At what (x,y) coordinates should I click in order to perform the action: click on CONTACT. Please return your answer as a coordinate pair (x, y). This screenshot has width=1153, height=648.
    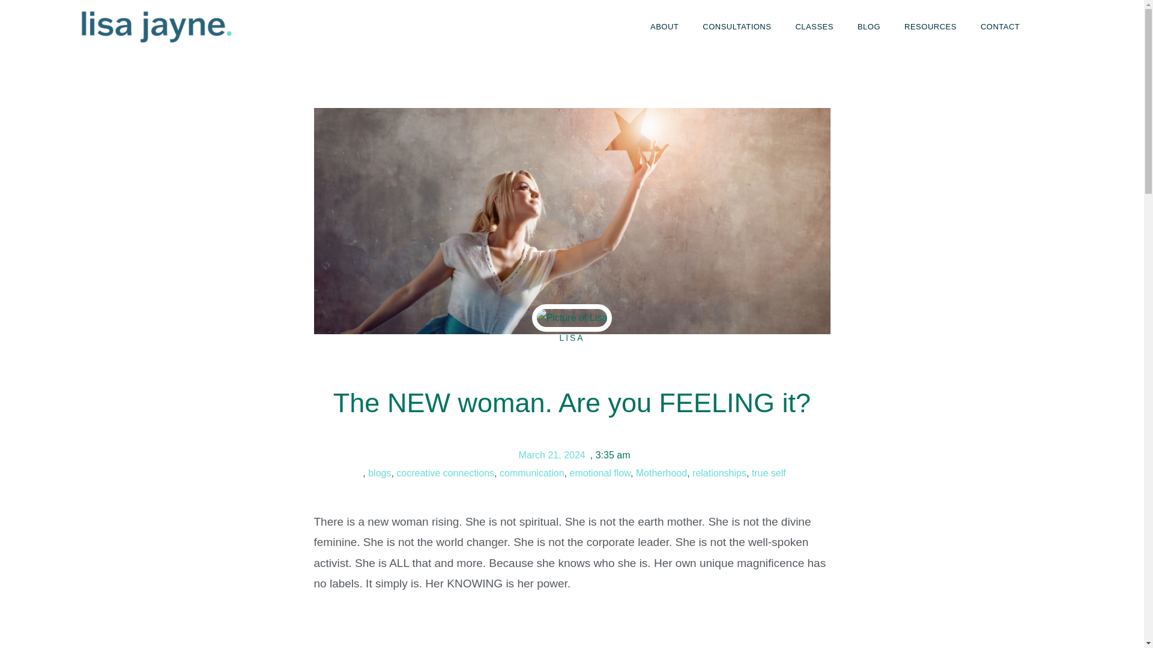
    Looking at the image, I should click on (1000, 26).